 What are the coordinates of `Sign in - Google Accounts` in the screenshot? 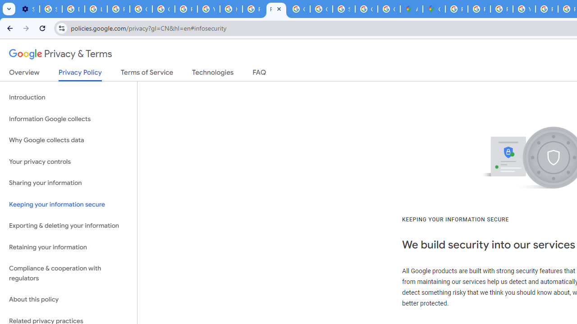 It's located at (344, 9).